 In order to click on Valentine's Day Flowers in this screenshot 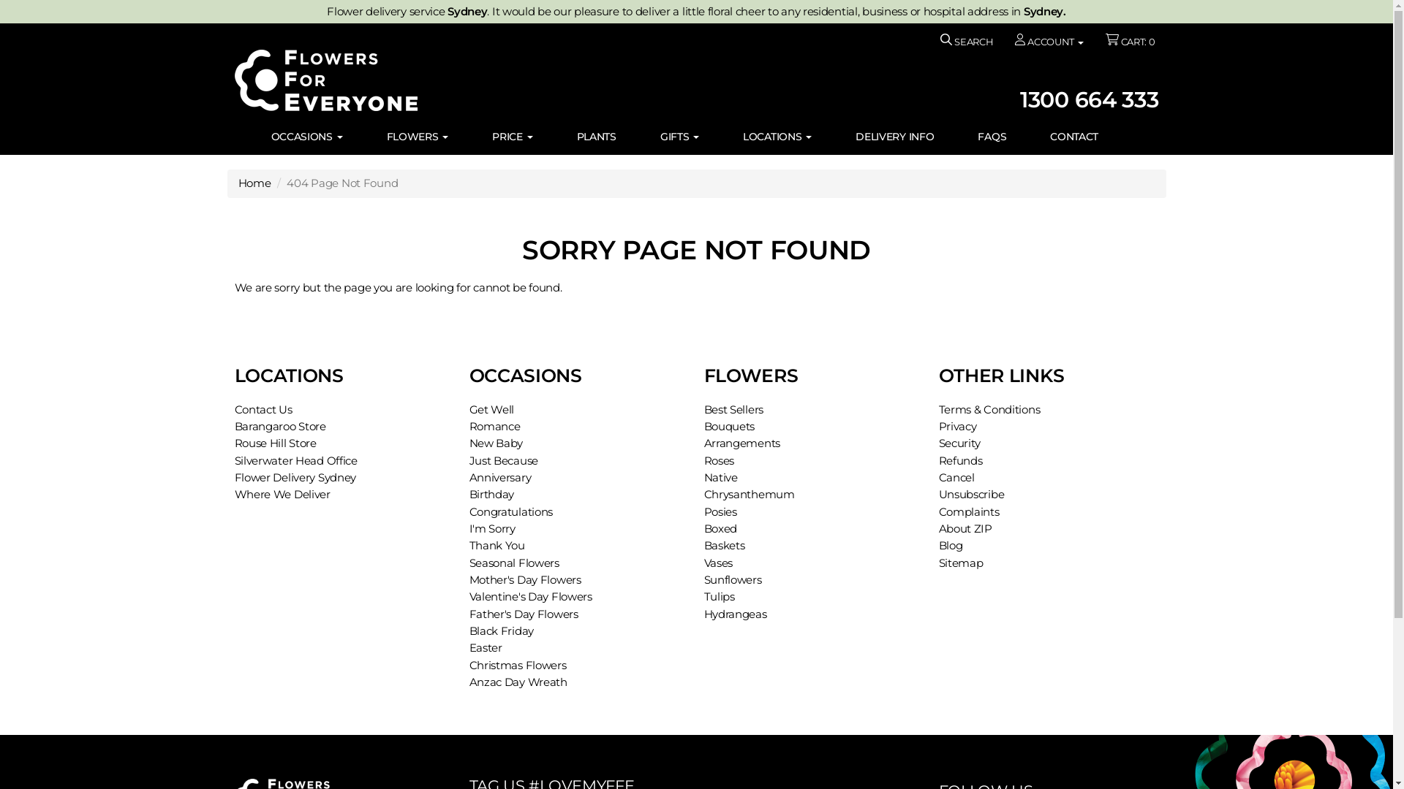, I will do `click(531, 597)`.